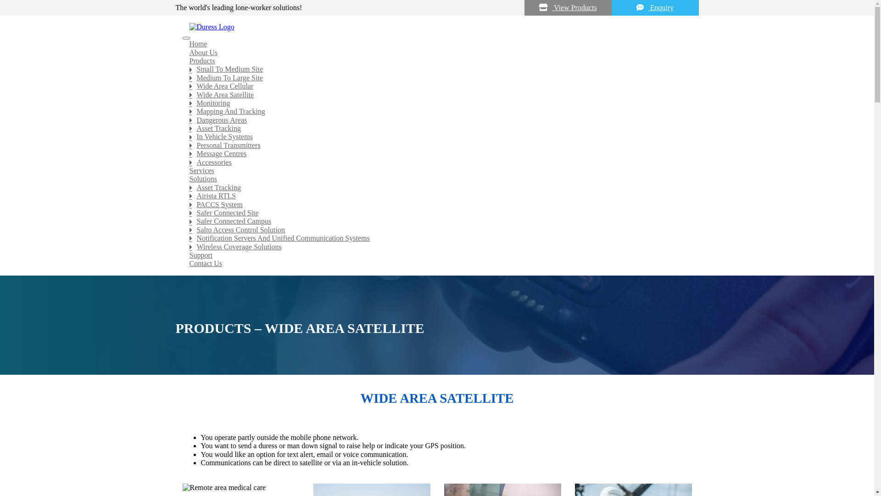  What do you see at coordinates (374, 213) in the screenshot?
I see `Safer Connected Site` at bounding box center [374, 213].